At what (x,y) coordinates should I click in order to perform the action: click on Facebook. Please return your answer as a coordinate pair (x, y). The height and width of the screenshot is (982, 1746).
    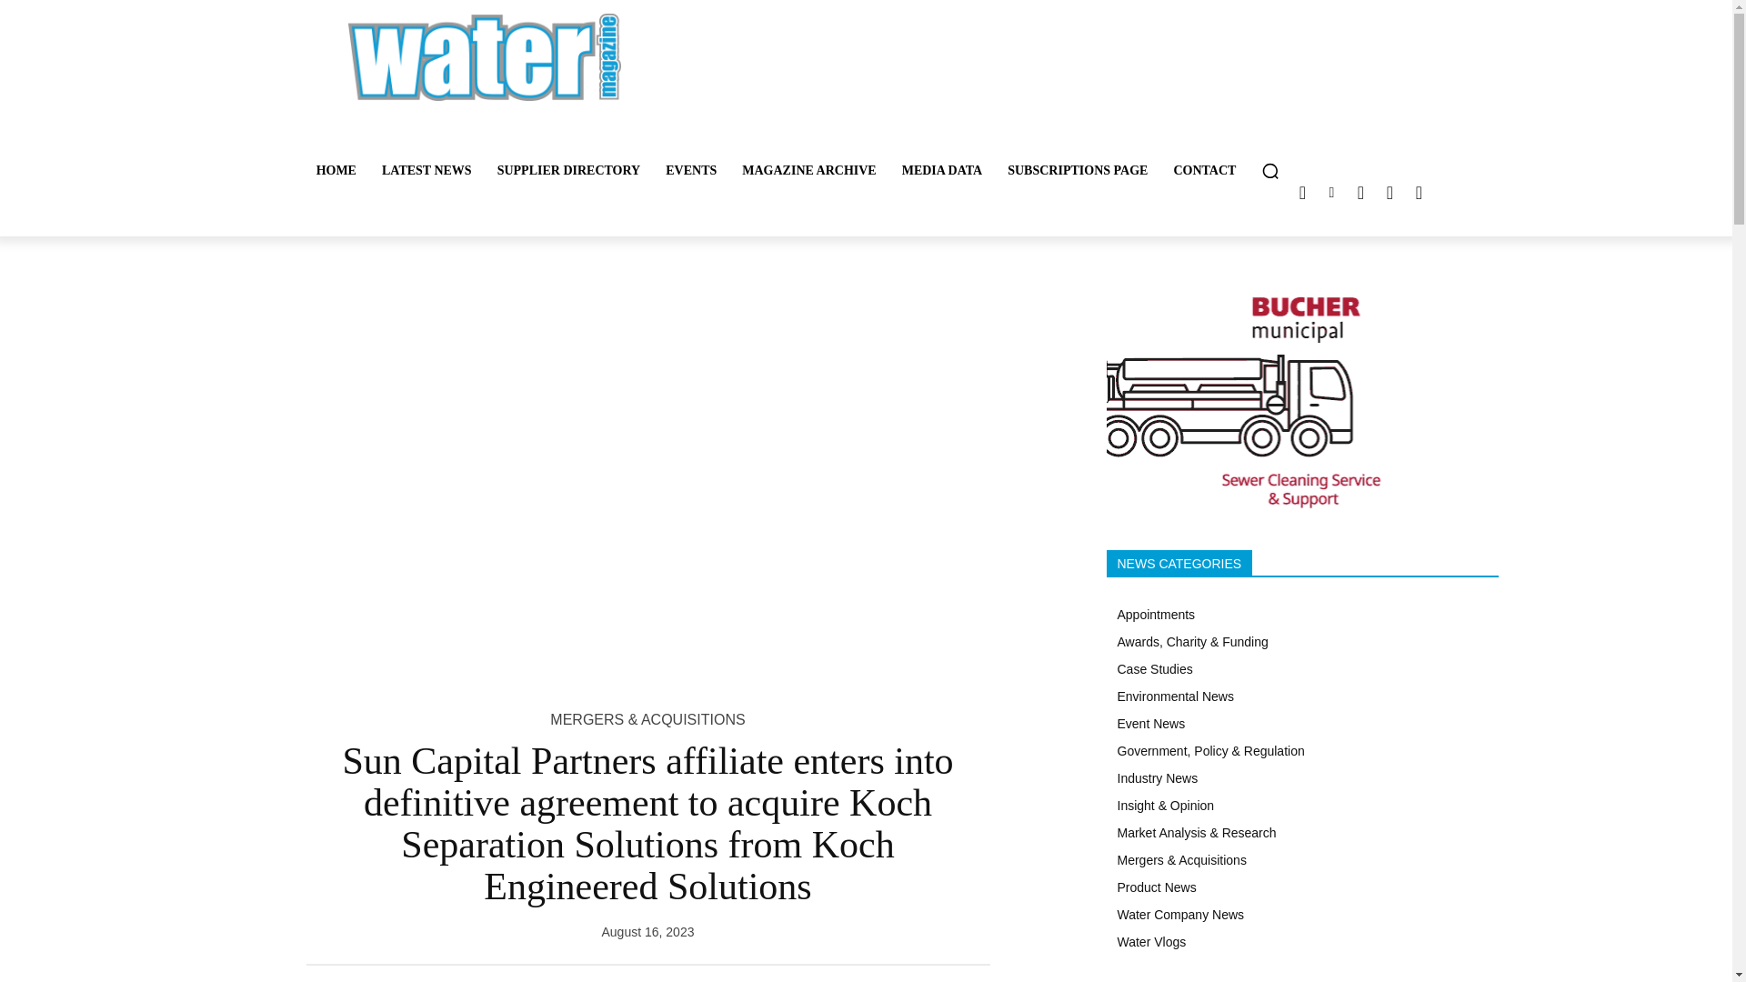
    Looking at the image, I should click on (1390, 192).